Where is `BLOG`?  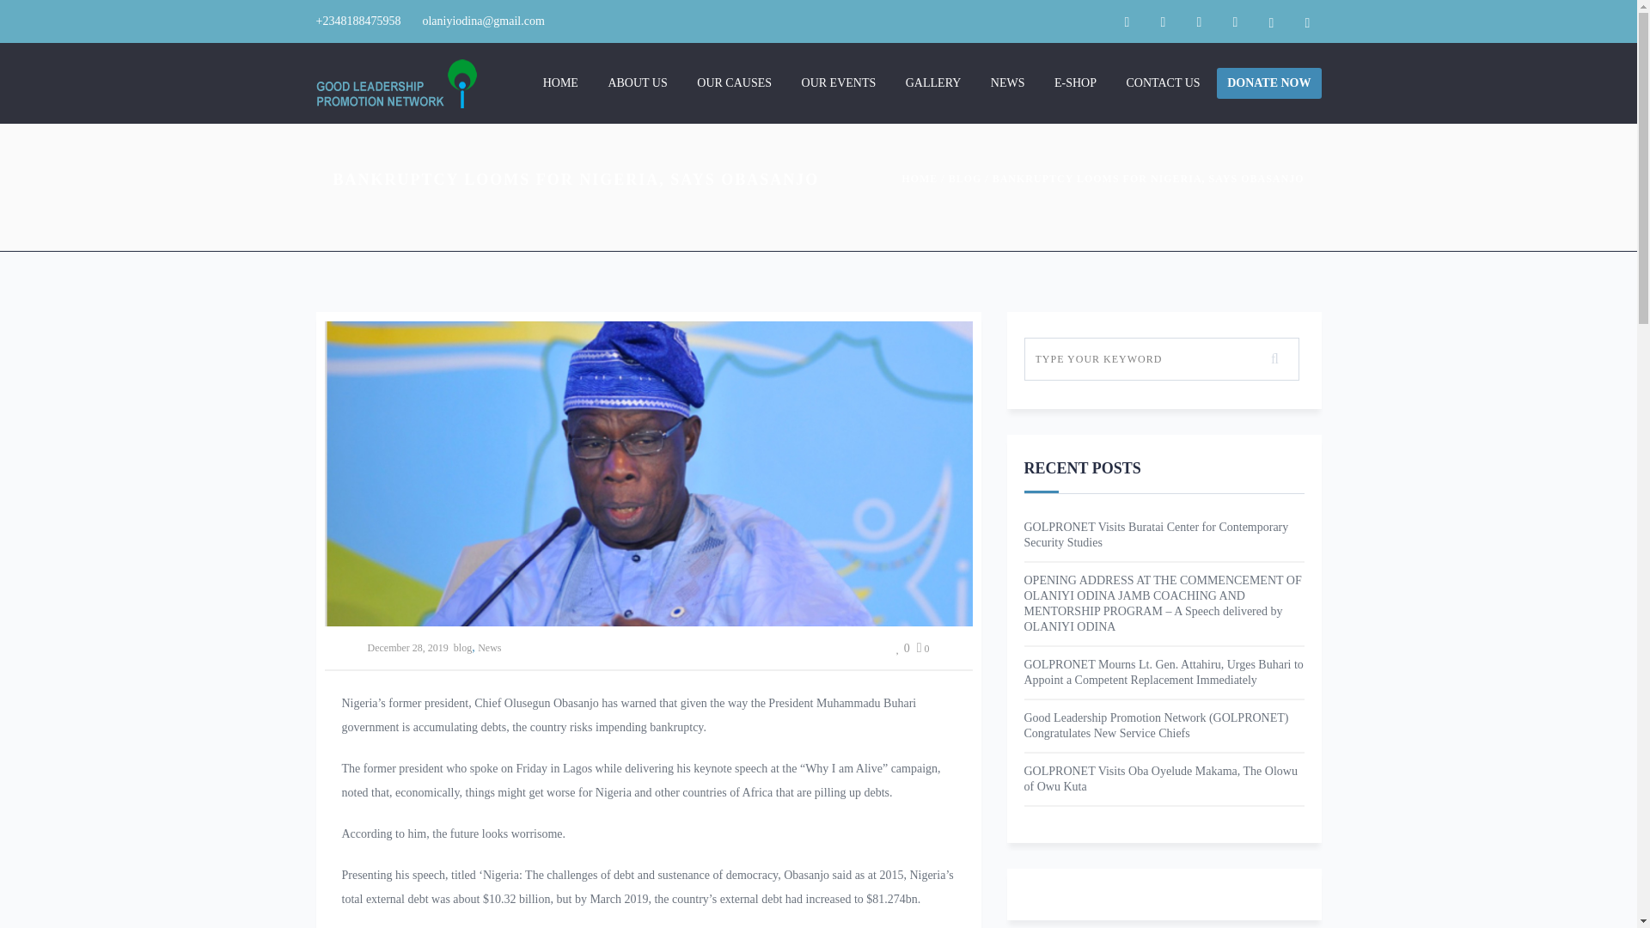 BLOG is located at coordinates (965, 178).